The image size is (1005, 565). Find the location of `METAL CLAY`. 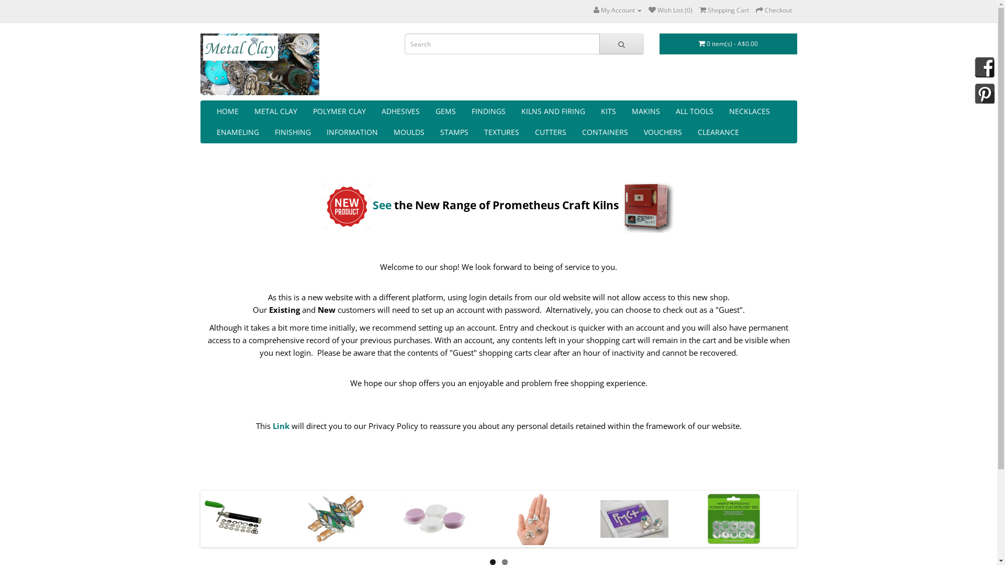

METAL CLAY is located at coordinates (275, 111).